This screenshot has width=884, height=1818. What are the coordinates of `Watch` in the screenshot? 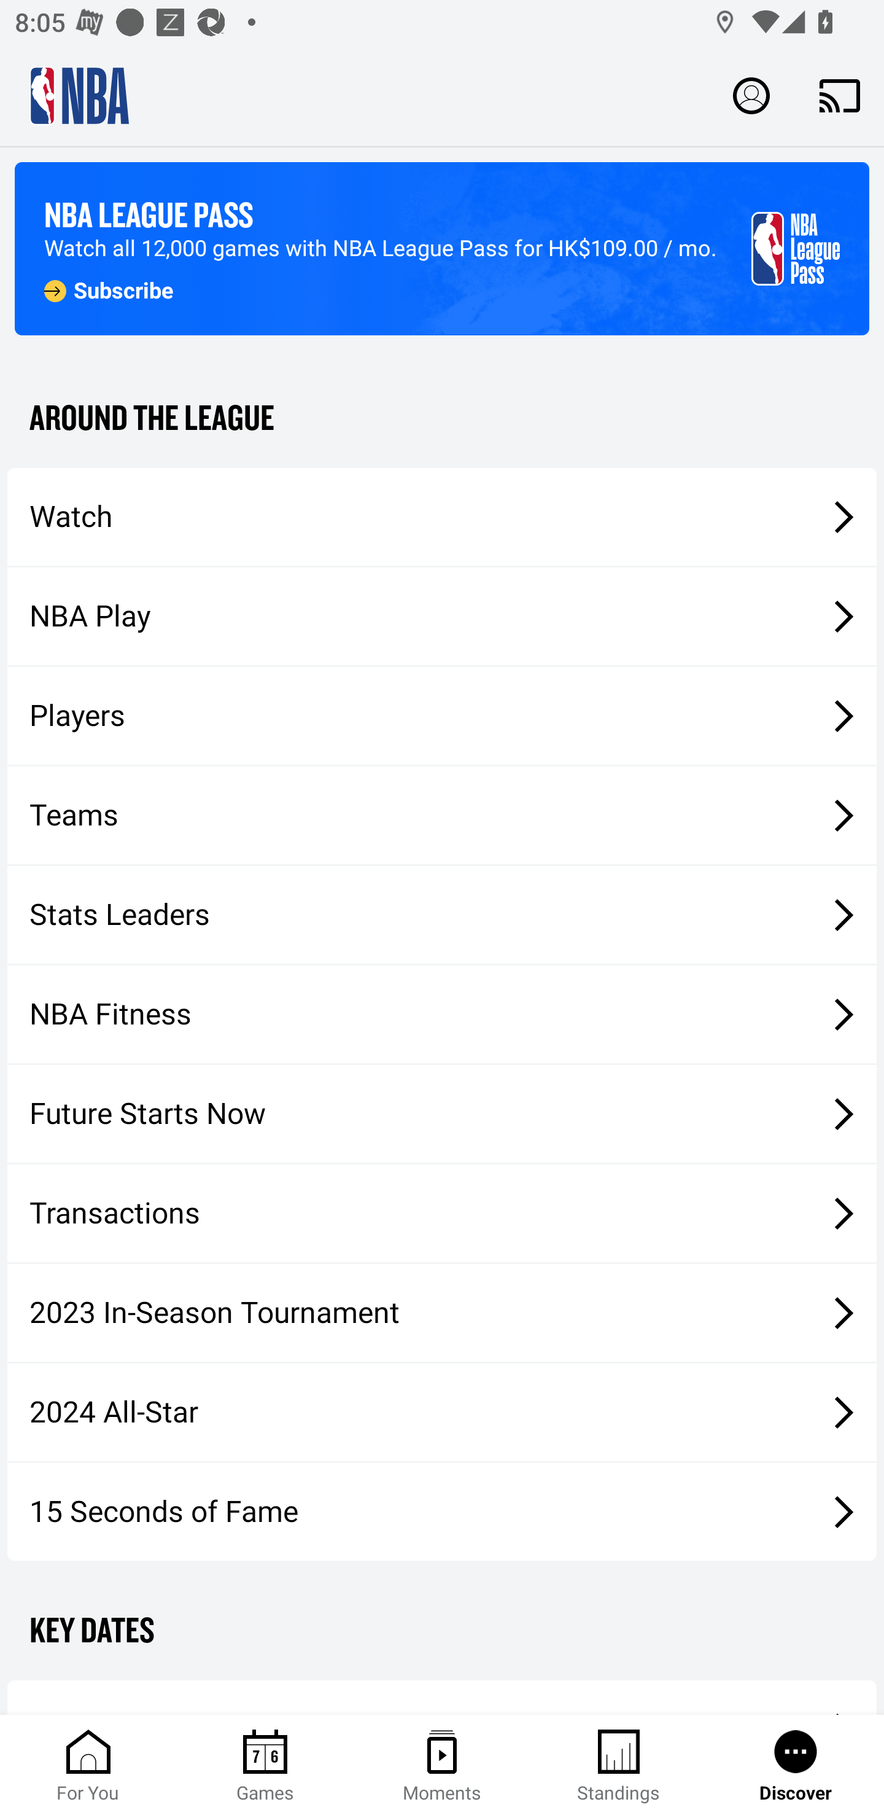 It's located at (442, 516).